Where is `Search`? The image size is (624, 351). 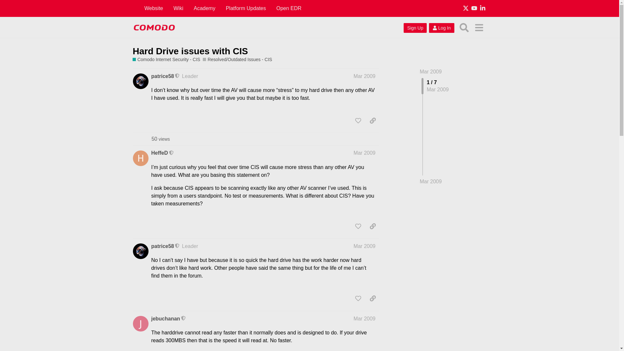
Search is located at coordinates (464, 27).